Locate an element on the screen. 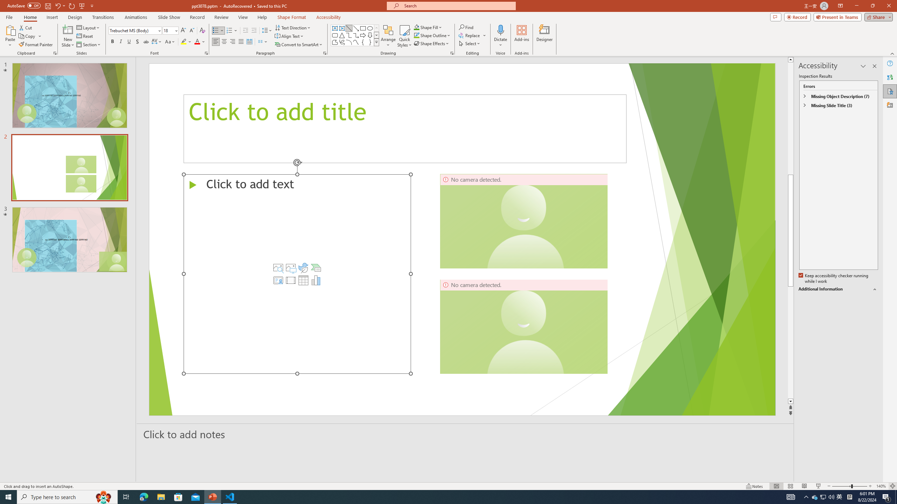 The height and width of the screenshot is (504, 897). Curve is located at coordinates (356, 42).